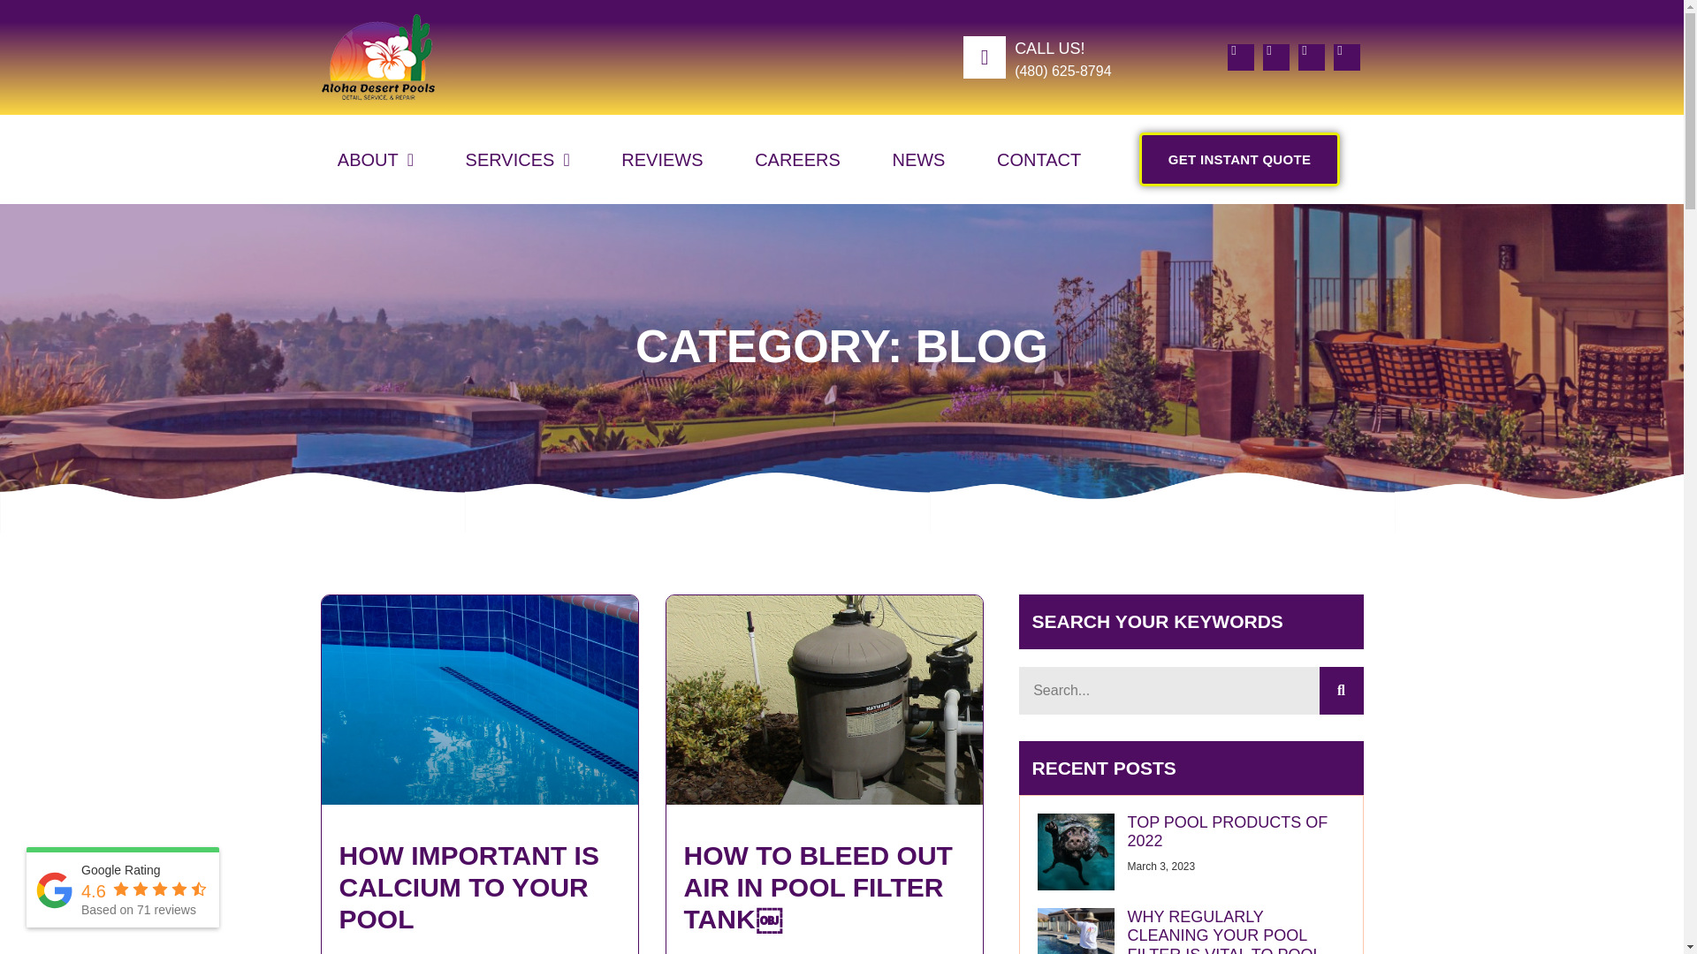 Image resolution: width=1697 pixels, height=954 pixels. What do you see at coordinates (662, 159) in the screenshot?
I see `REVIEWS` at bounding box center [662, 159].